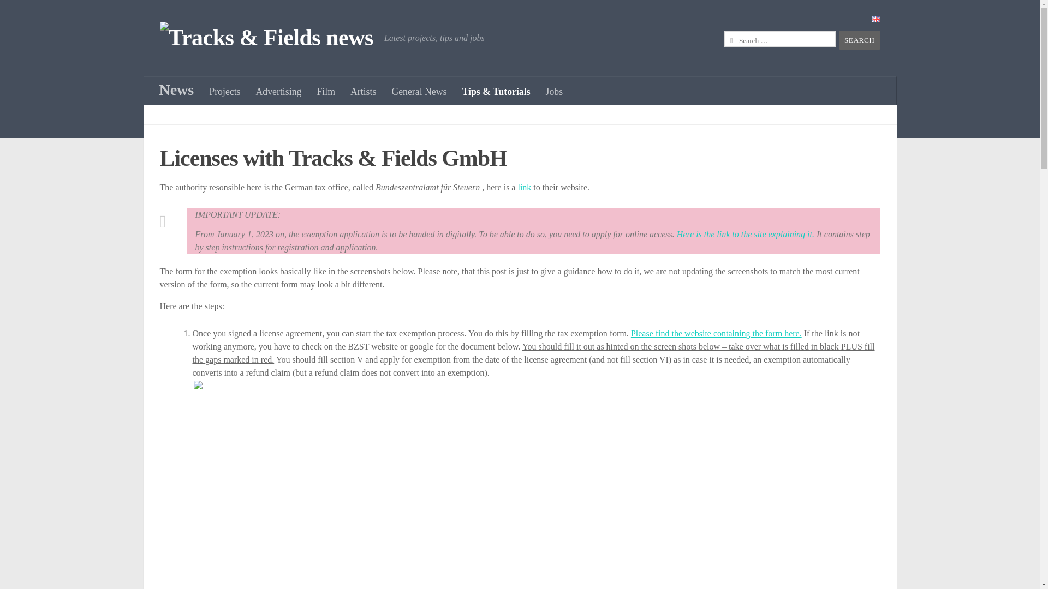 Image resolution: width=1048 pixels, height=589 pixels. Describe the element at coordinates (716, 333) in the screenshot. I see `Please find the website containing the form here.` at that location.